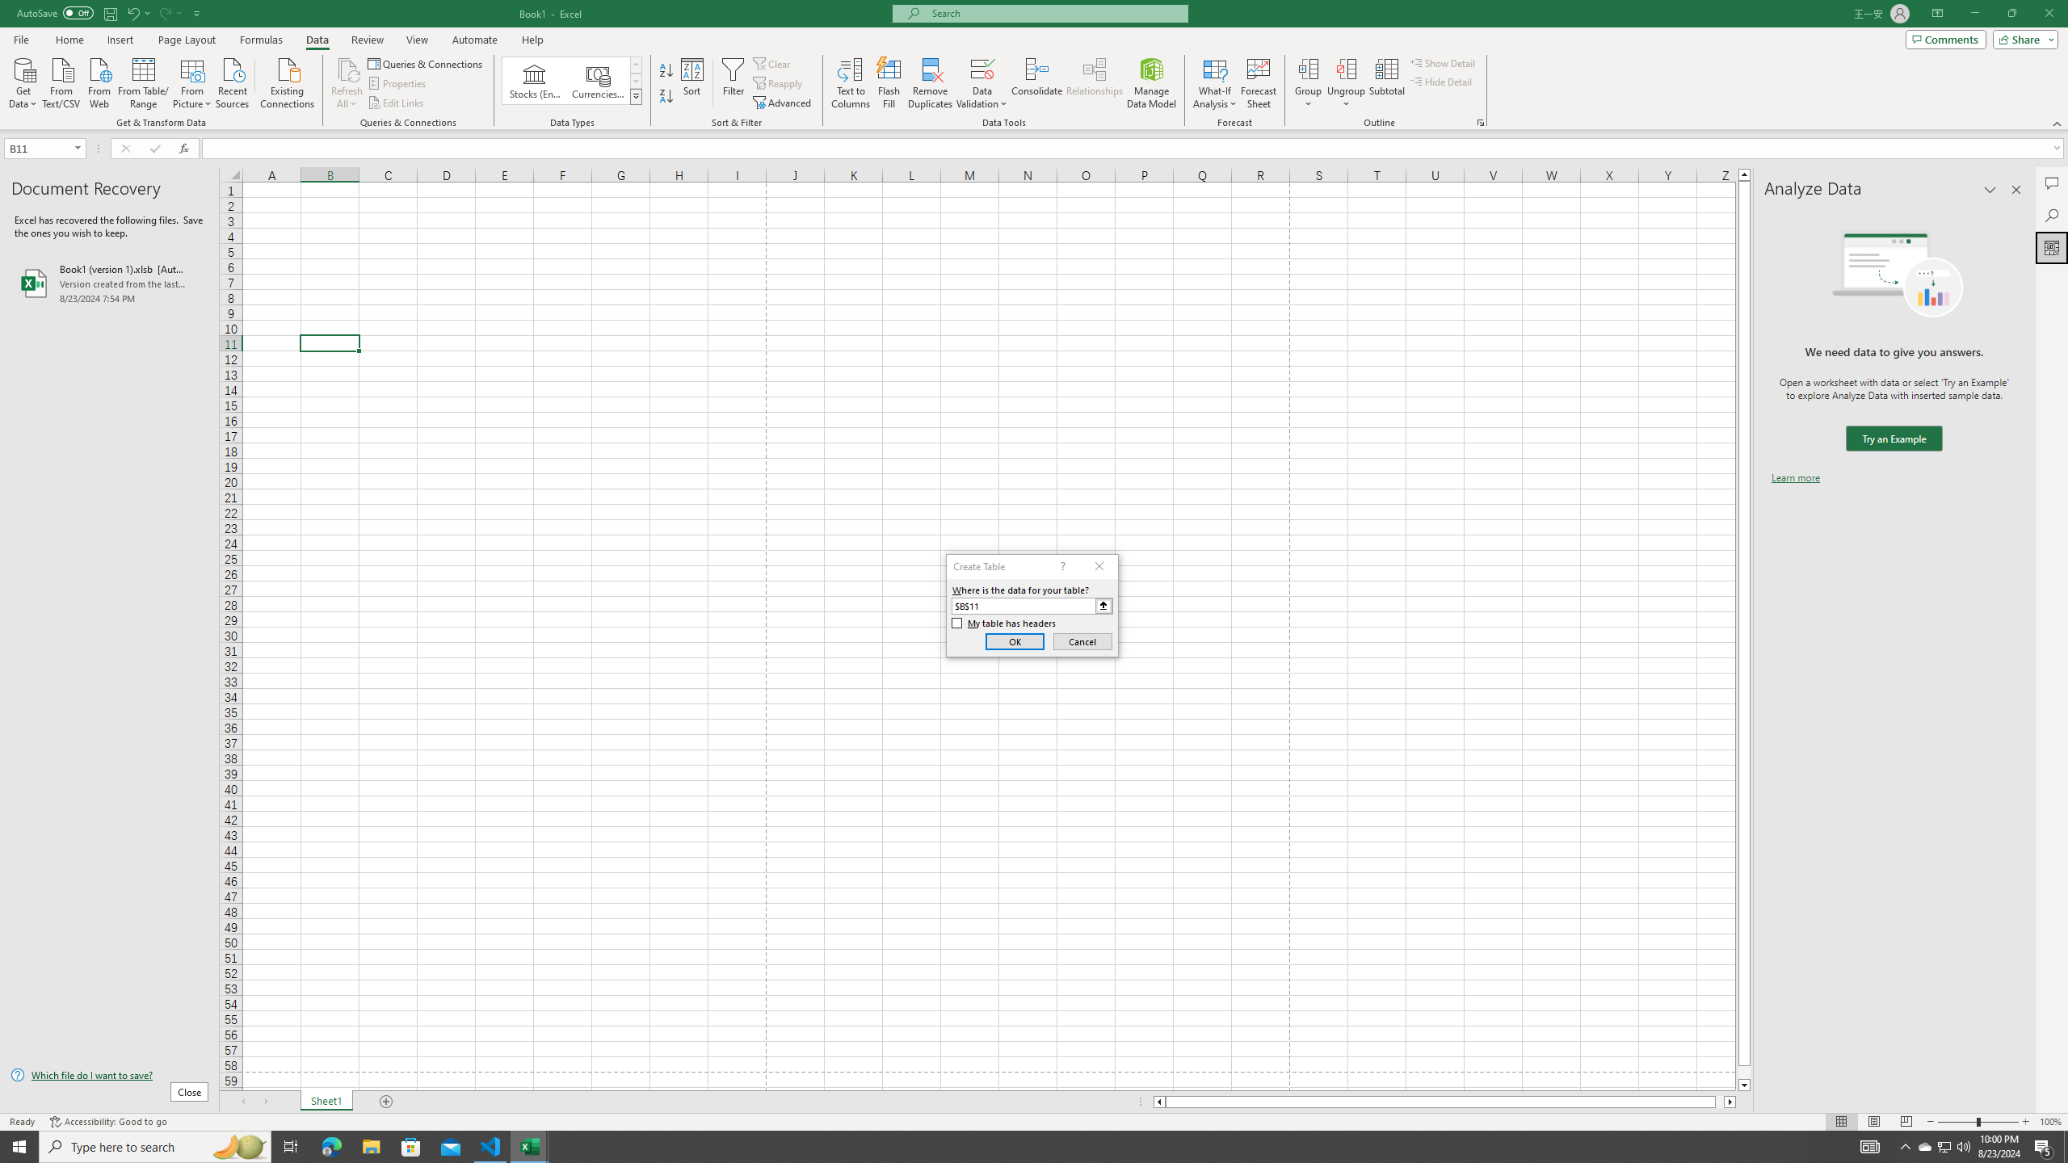 Image resolution: width=2068 pixels, height=1163 pixels. Describe the element at coordinates (1744, 1085) in the screenshot. I see `Line down` at that location.